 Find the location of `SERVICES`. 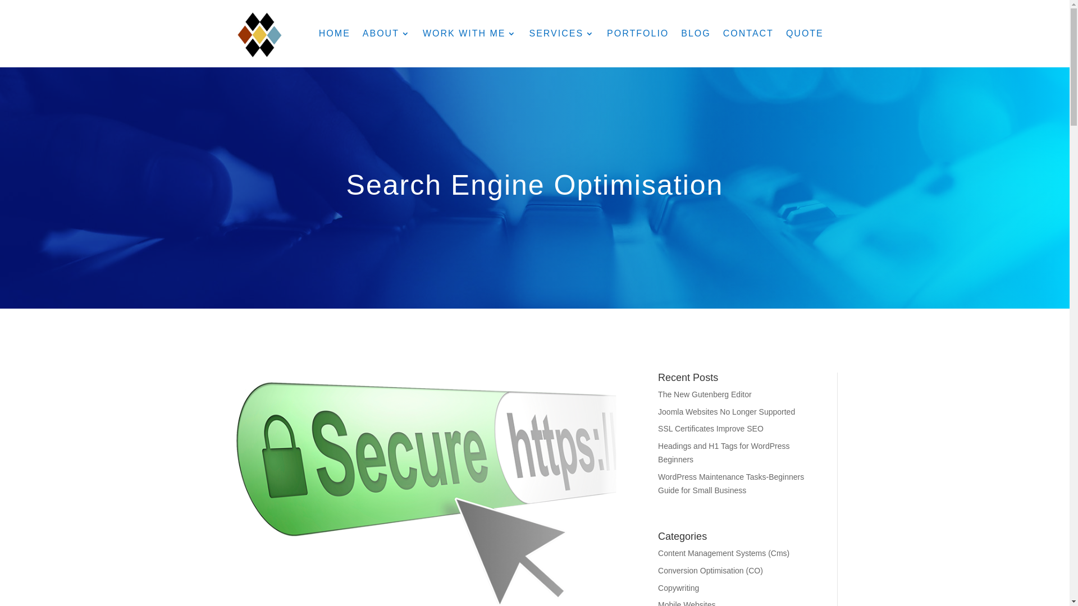

SERVICES is located at coordinates (561, 34).